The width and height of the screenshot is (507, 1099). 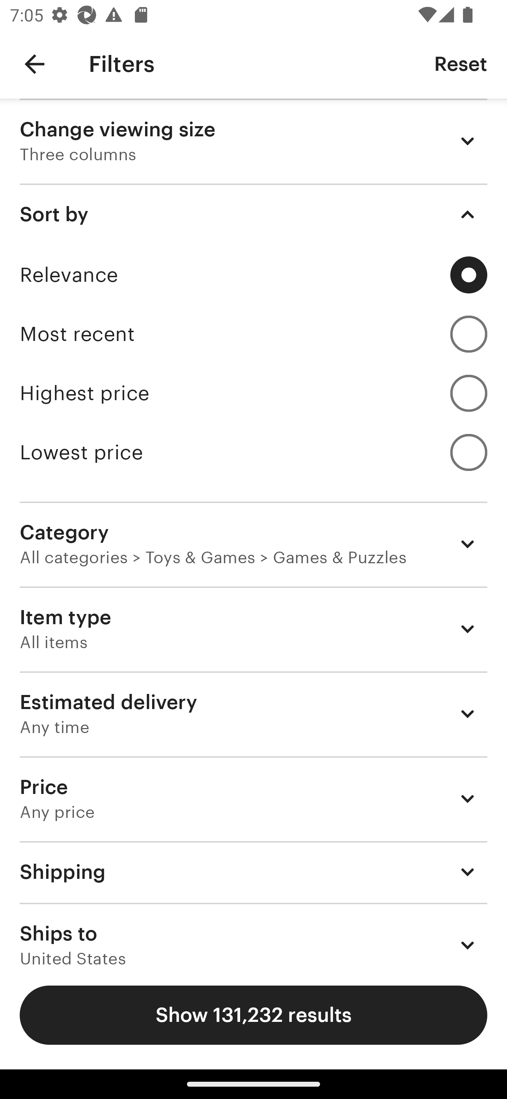 What do you see at coordinates (254, 393) in the screenshot?
I see `Highest price` at bounding box center [254, 393].